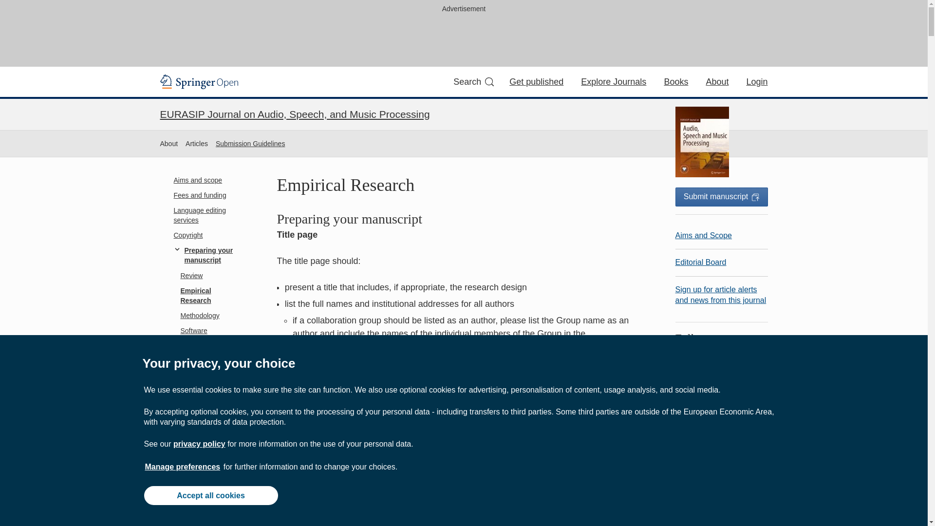 The height and width of the screenshot is (526, 935). I want to click on About, so click(717, 82).